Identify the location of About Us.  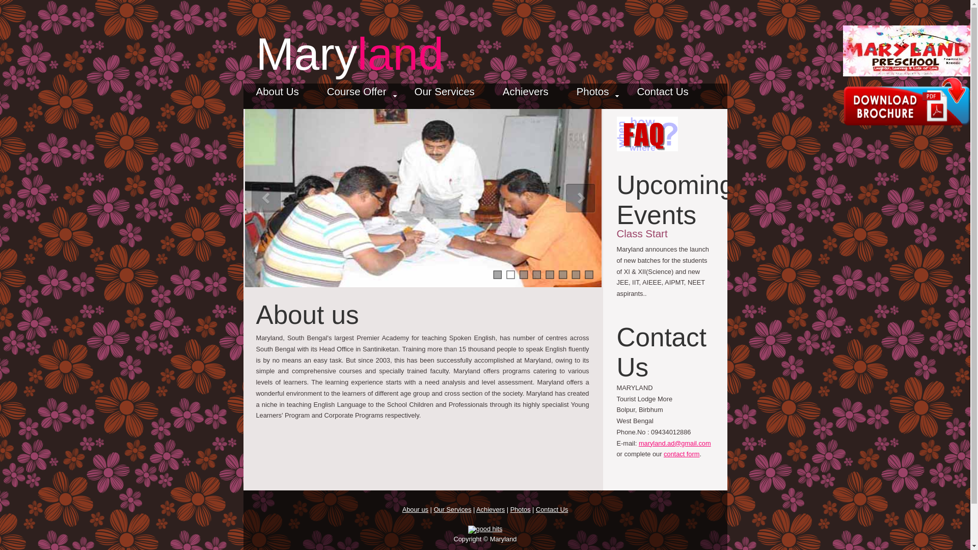
(278, 95).